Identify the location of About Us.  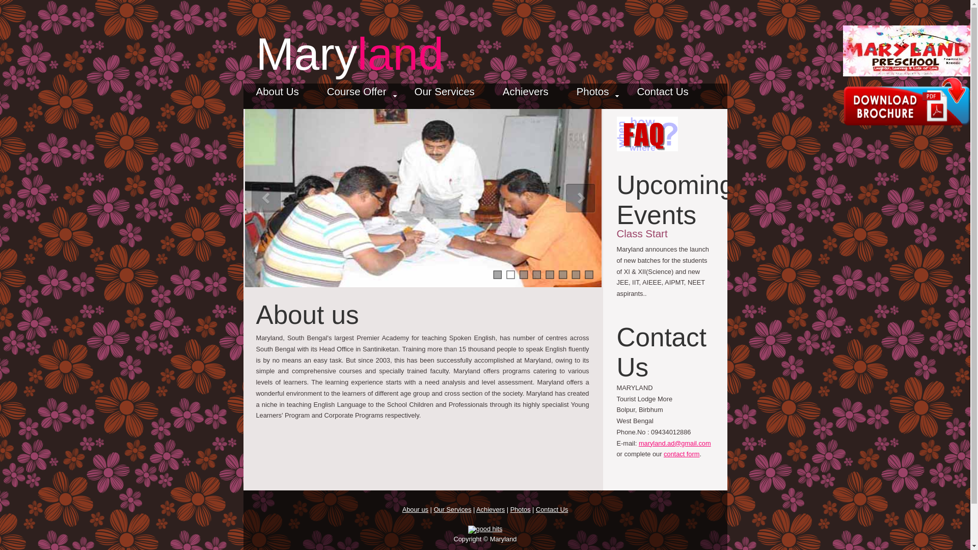
(278, 95).